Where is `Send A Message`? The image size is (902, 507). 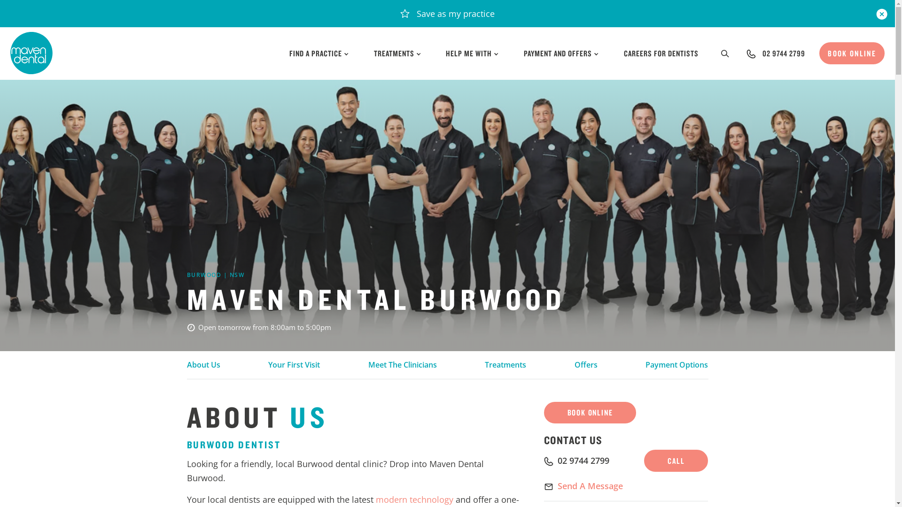 Send A Message is located at coordinates (590, 486).